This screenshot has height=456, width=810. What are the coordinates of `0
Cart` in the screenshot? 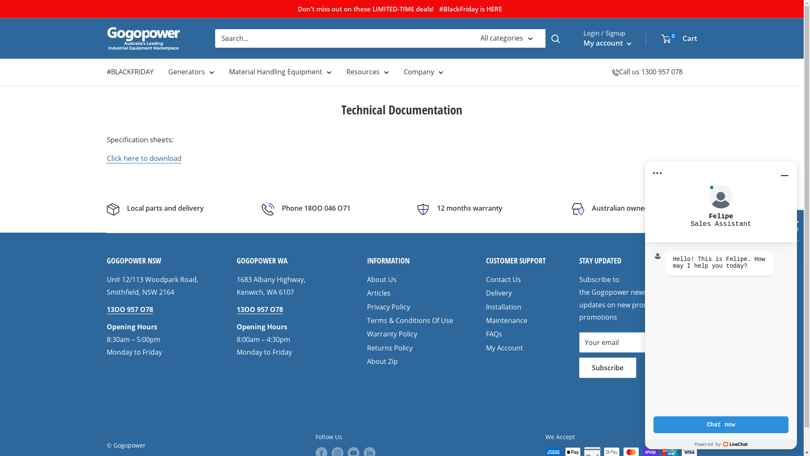 It's located at (679, 38).